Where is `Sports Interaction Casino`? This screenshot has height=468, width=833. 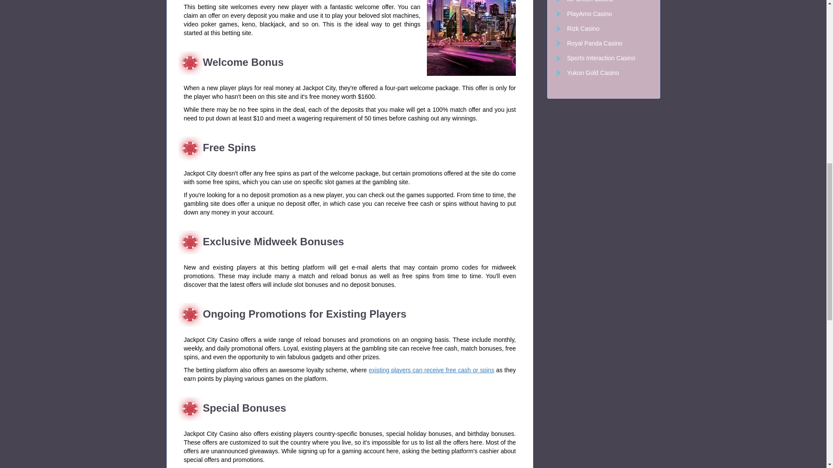 Sports Interaction Casino is located at coordinates (603, 58).